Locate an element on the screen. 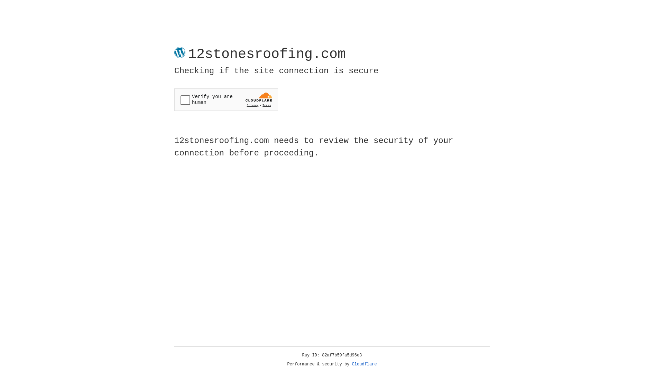 The image size is (664, 373). Cloudflare is located at coordinates (365, 364).